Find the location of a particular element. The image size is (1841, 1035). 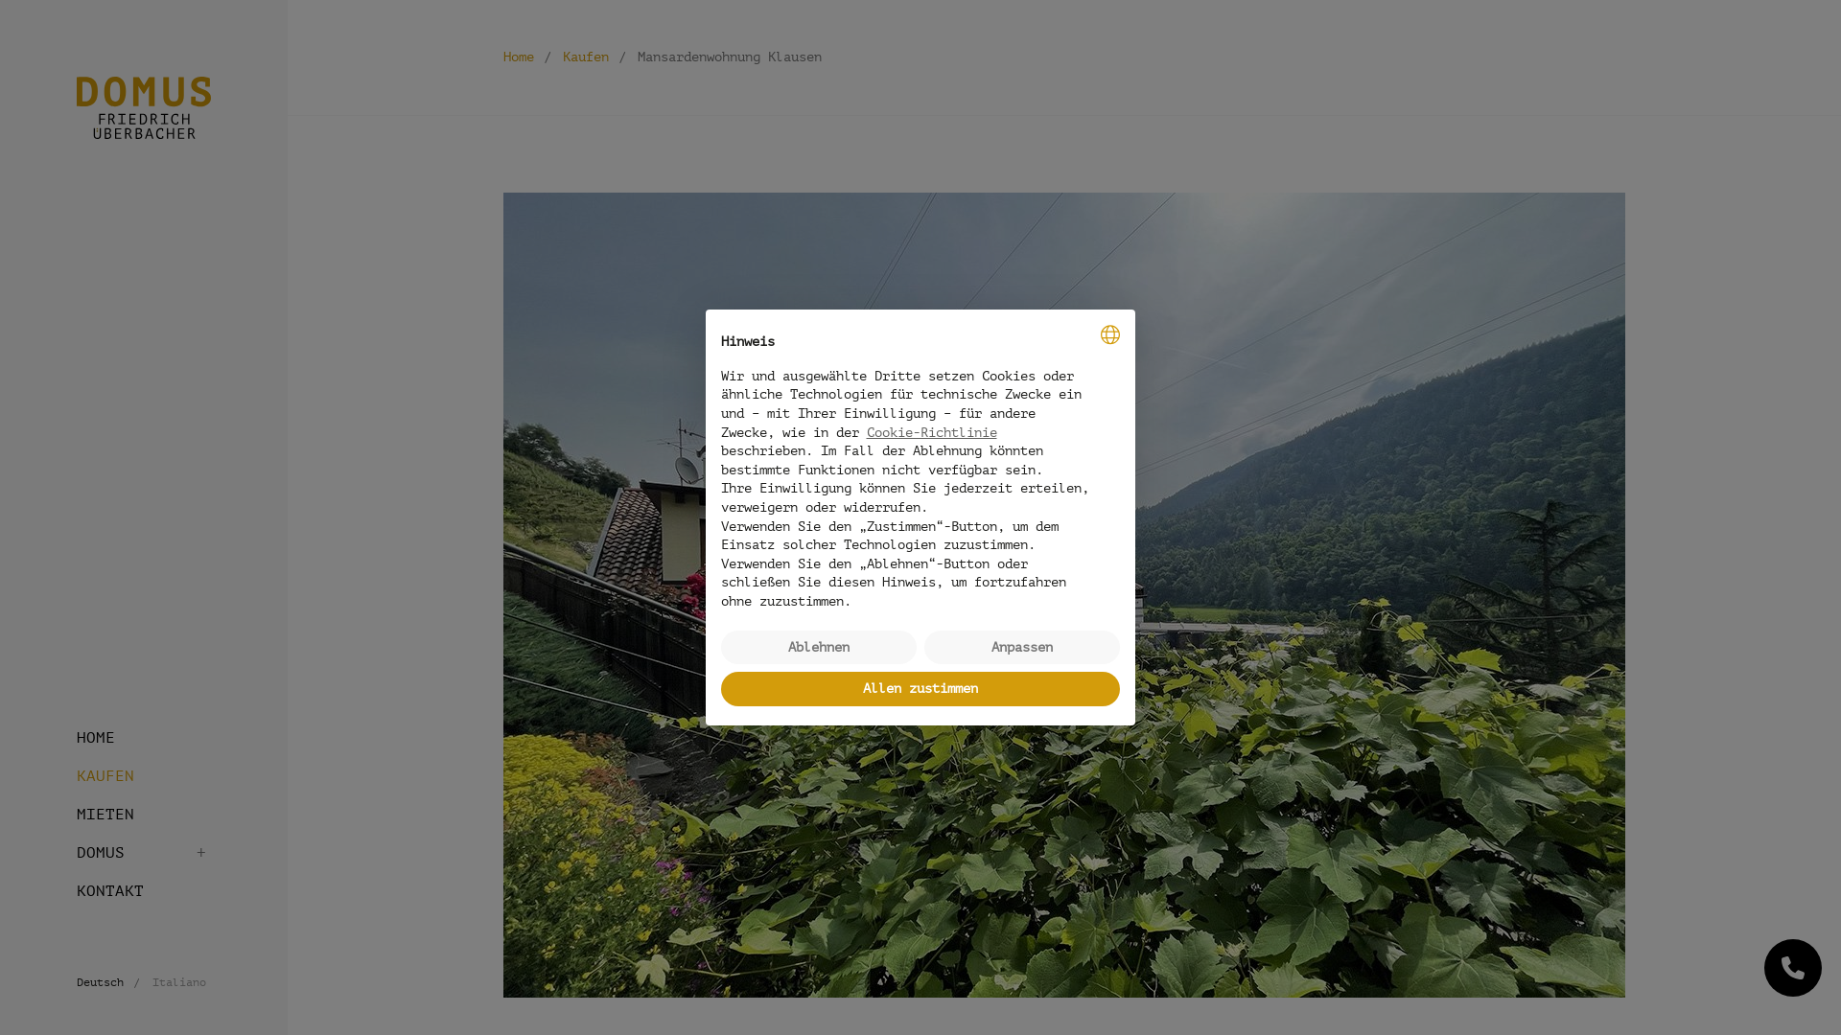

Allen zustimmen is located at coordinates (920, 689).